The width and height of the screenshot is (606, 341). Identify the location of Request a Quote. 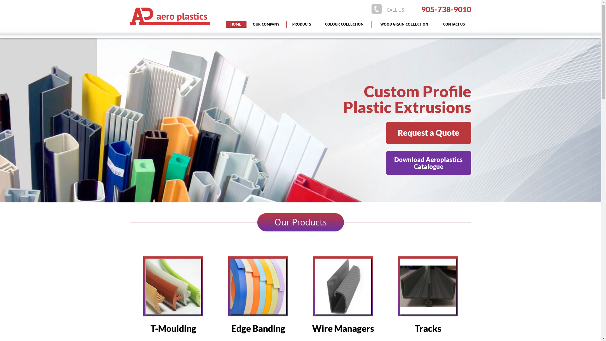
(428, 133).